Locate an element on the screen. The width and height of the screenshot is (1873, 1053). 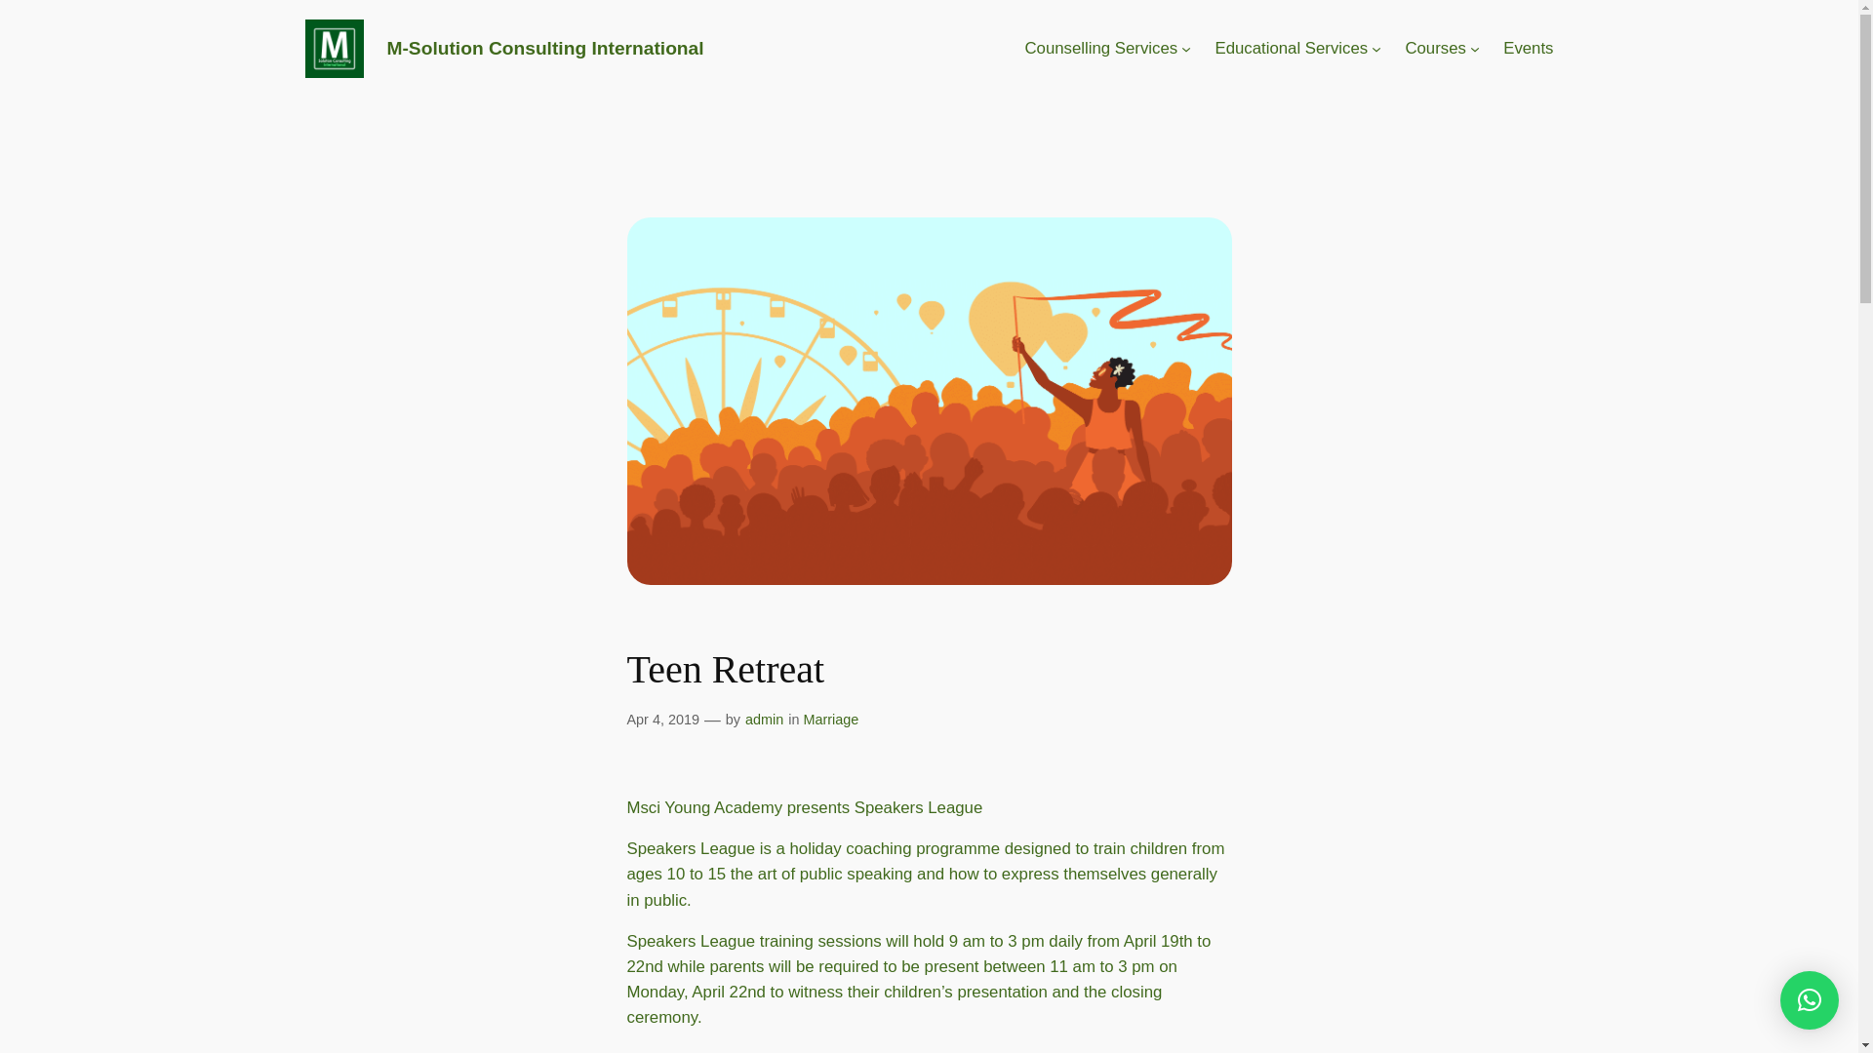
Counselling Services is located at coordinates (1100, 48).